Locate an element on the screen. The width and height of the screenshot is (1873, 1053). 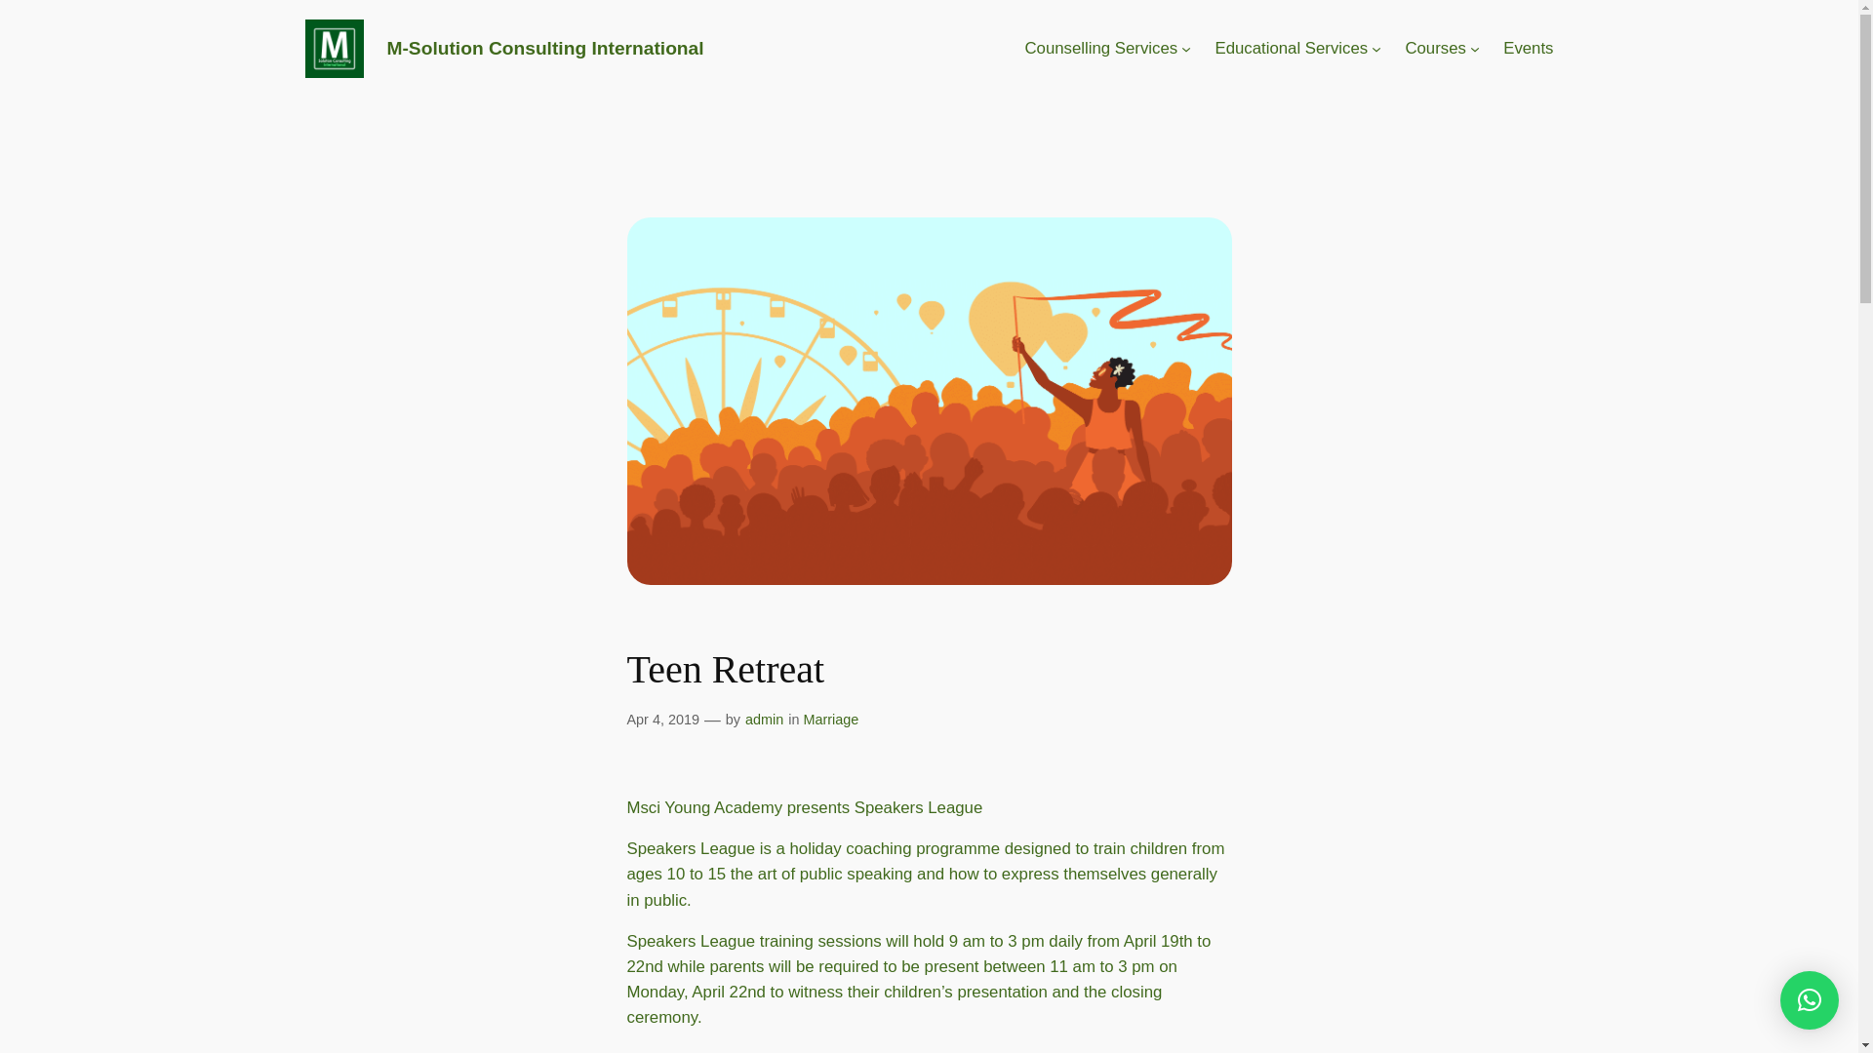
Counselling Services is located at coordinates (1100, 48).